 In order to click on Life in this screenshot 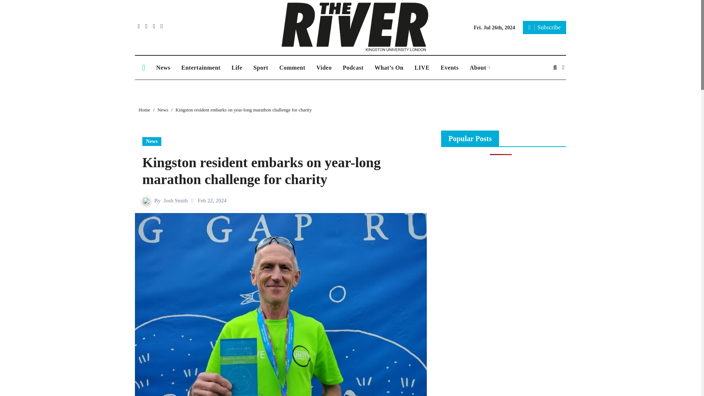, I will do `click(237, 67)`.